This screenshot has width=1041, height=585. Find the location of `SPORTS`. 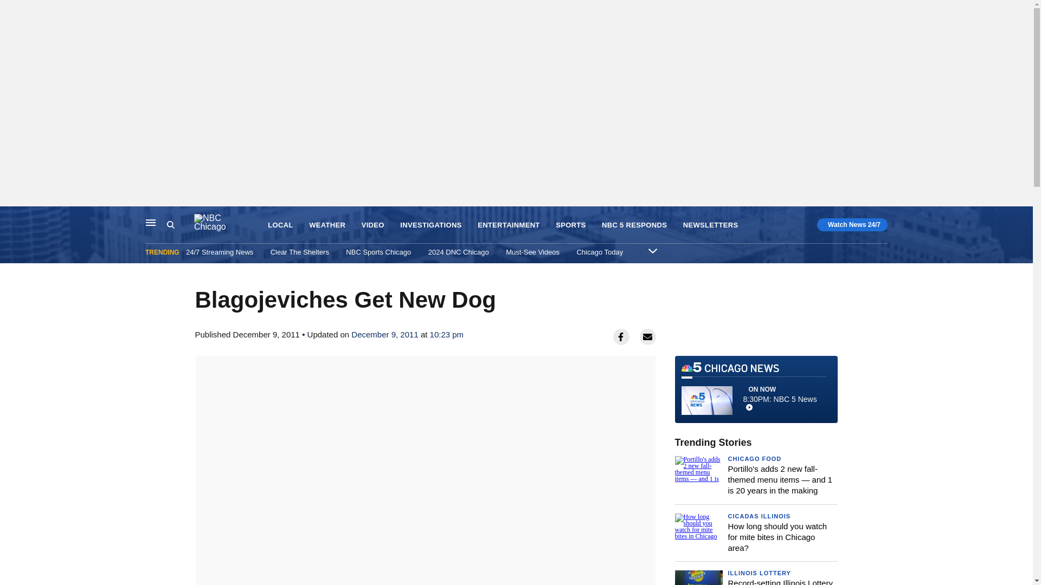

SPORTS is located at coordinates (570, 225).